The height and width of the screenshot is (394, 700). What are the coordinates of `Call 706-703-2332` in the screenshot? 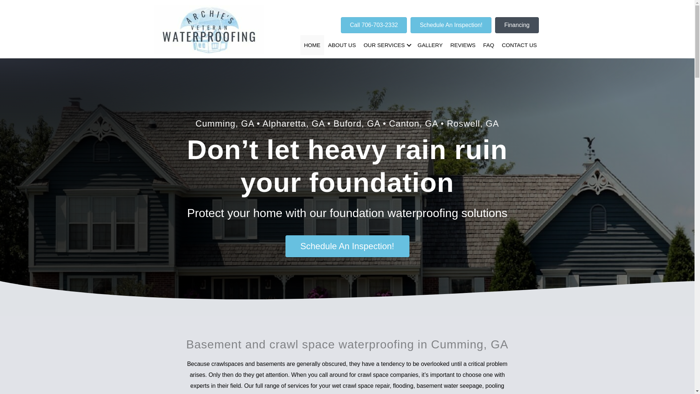 It's located at (374, 25).